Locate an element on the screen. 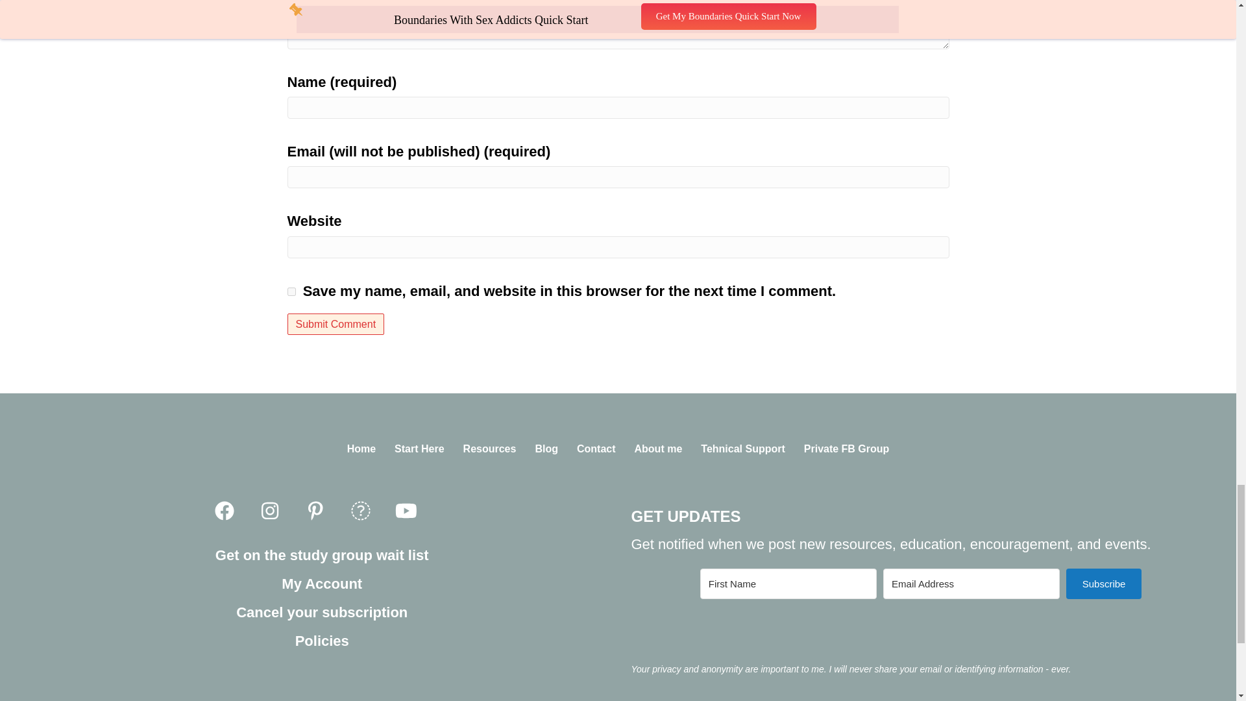 The image size is (1246, 701). Instagram is located at coordinates (269, 511).